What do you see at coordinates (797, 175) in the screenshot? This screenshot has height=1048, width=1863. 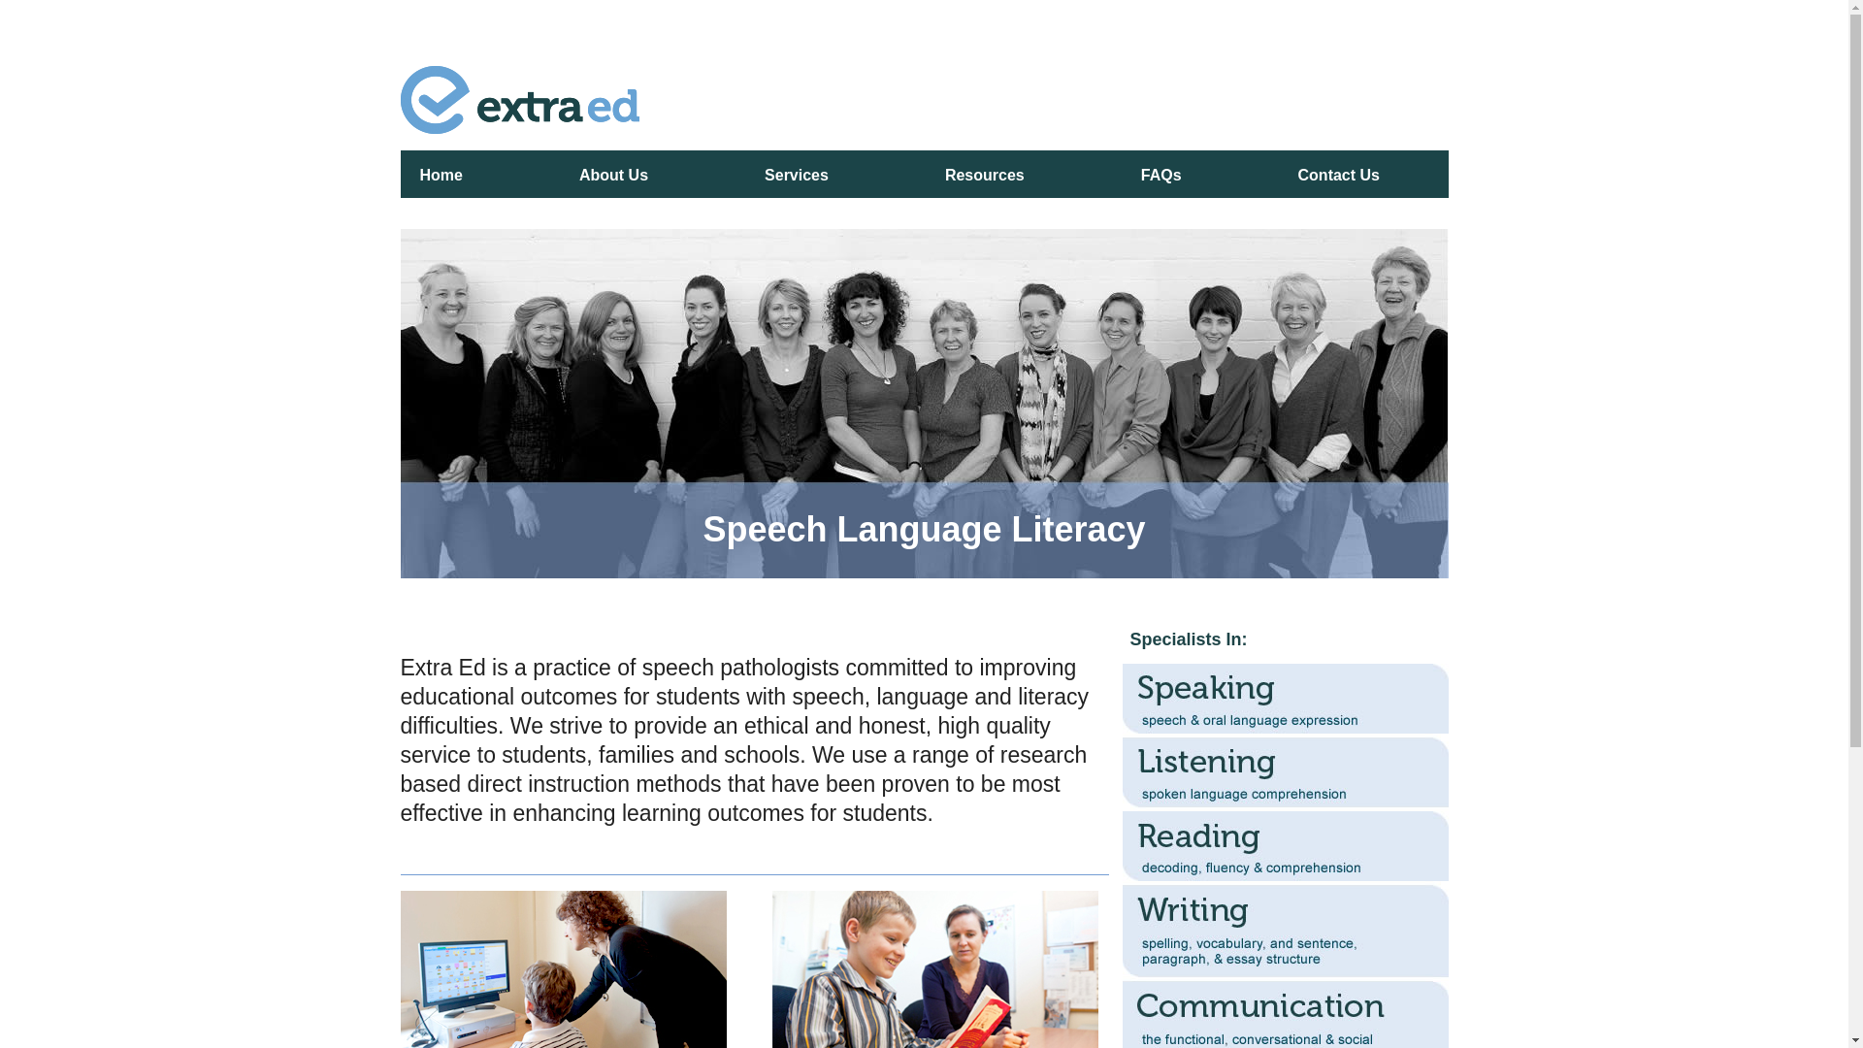 I see `Services` at bounding box center [797, 175].